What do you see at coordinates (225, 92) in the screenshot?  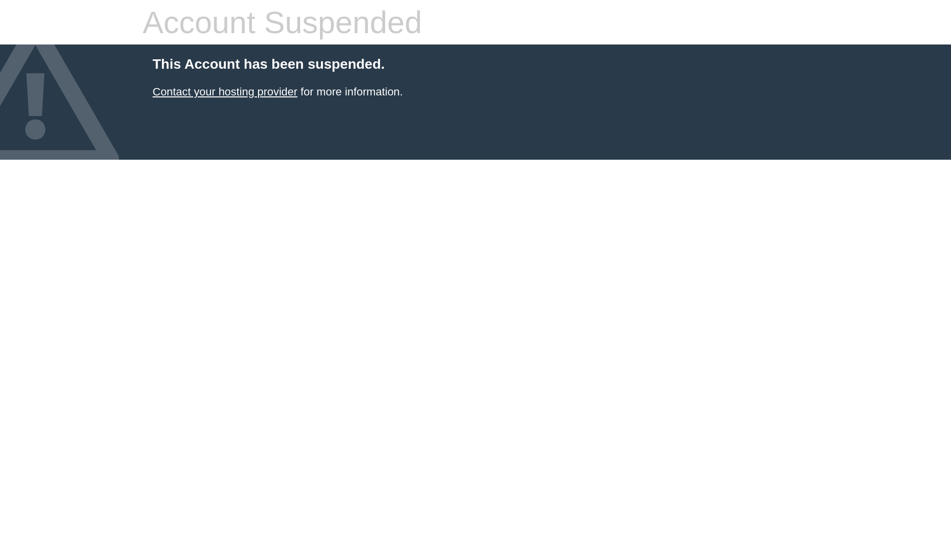 I see `Contact your hosting provider` at bounding box center [225, 92].